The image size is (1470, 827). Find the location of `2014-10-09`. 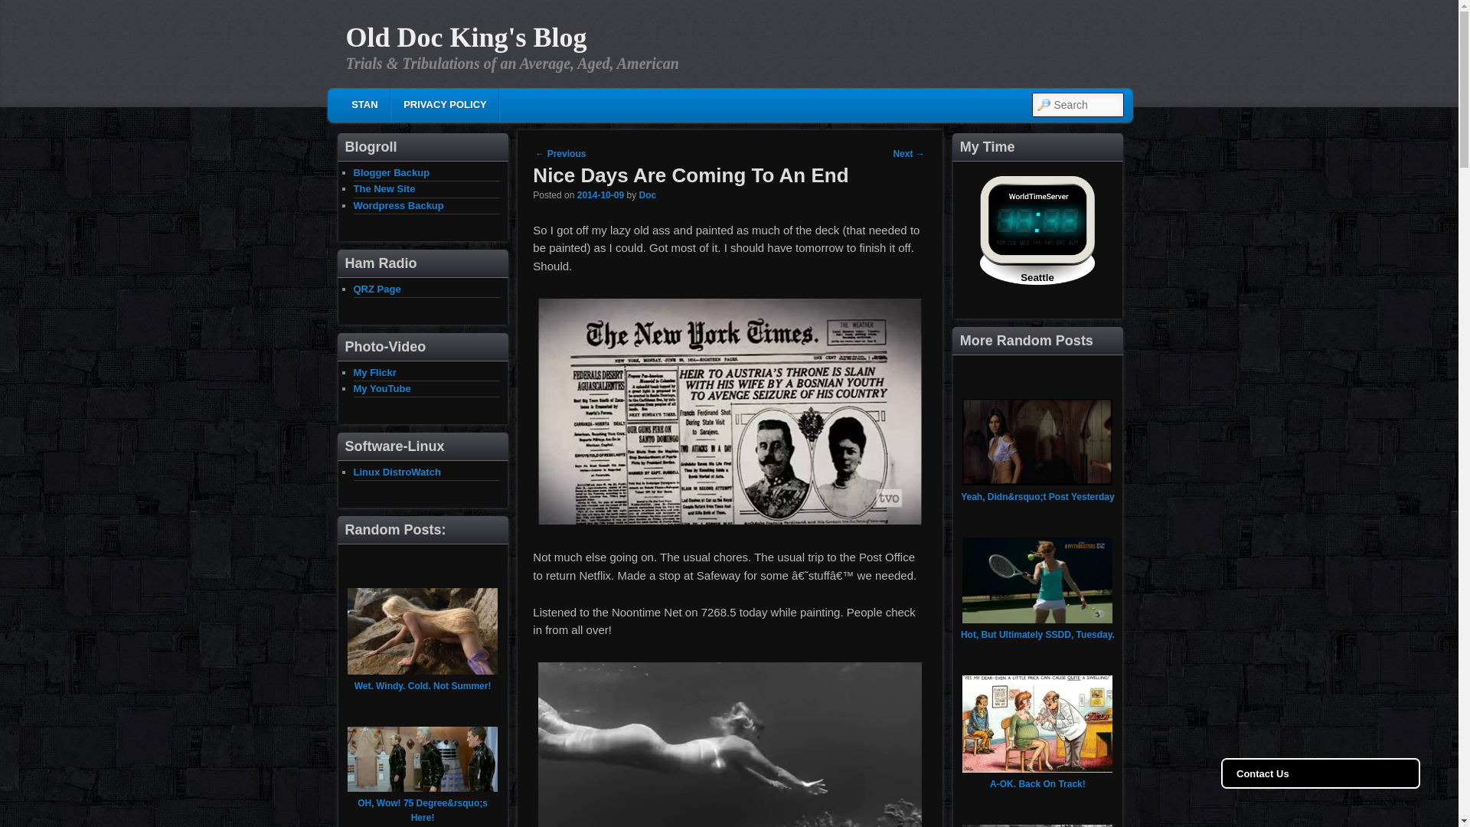

2014-10-09 is located at coordinates (600, 195).